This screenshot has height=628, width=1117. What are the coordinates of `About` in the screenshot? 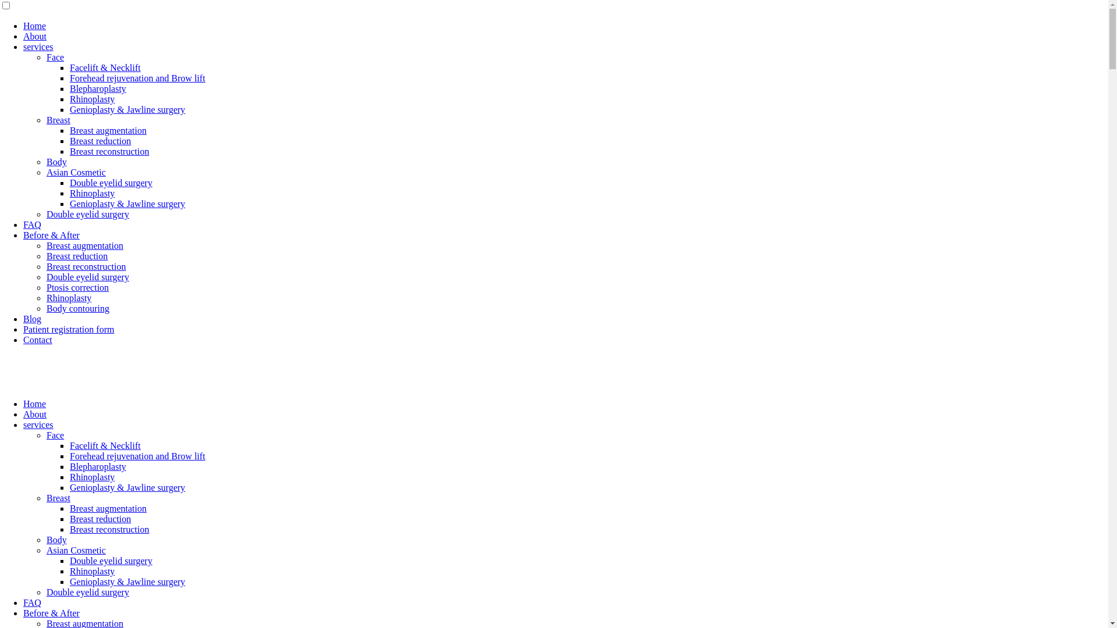 It's located at (35, 36).